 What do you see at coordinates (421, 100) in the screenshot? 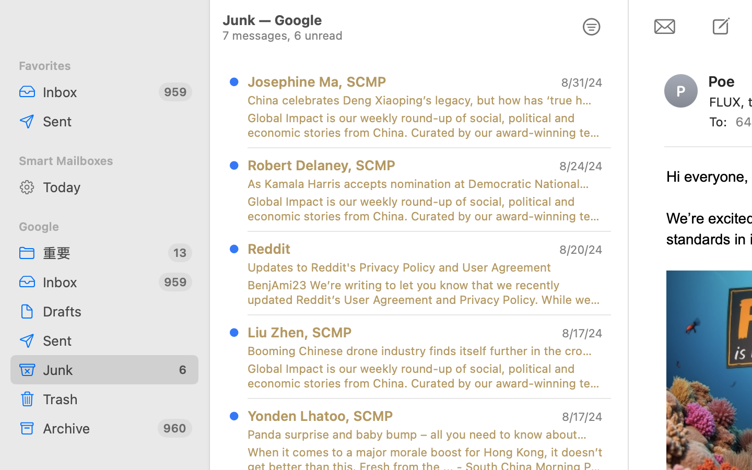
I see `China celebrates Deng Xiaoping’s legacy, but how has ‘true heir’ Xi Jinping taken up the reins?` at bounding box center [421, 100].